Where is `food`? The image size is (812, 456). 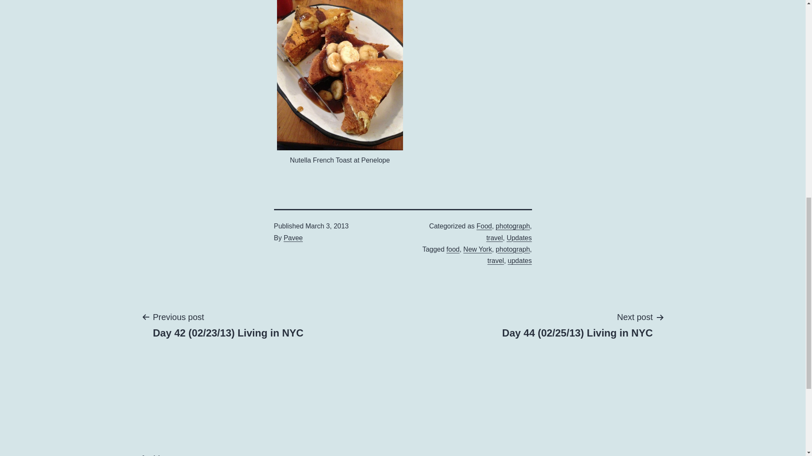
food is located at coordinates (453, 249).